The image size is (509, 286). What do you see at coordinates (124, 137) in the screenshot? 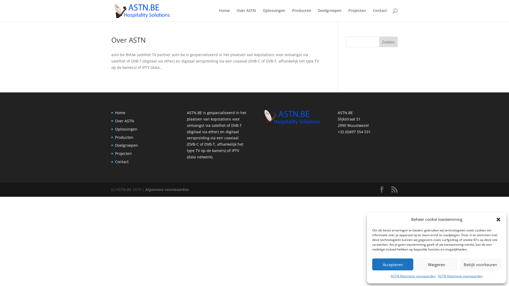
I see `Producten` at bounding box center [124, 137].